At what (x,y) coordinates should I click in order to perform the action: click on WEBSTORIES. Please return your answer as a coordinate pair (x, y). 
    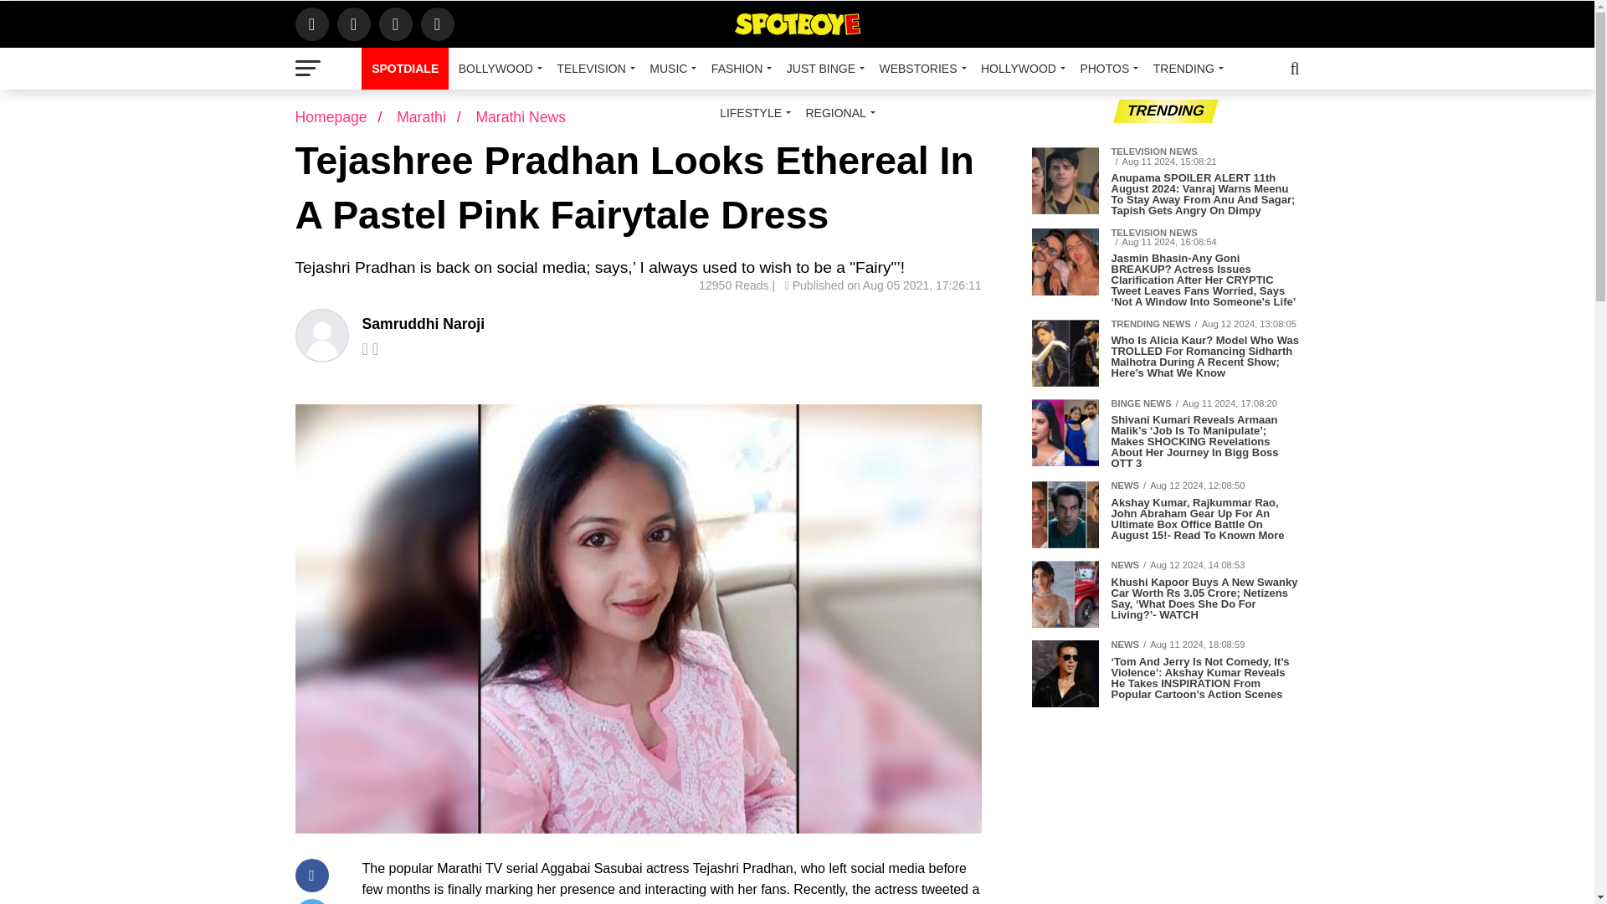
    Looking at the image, I should click on (919, 69).